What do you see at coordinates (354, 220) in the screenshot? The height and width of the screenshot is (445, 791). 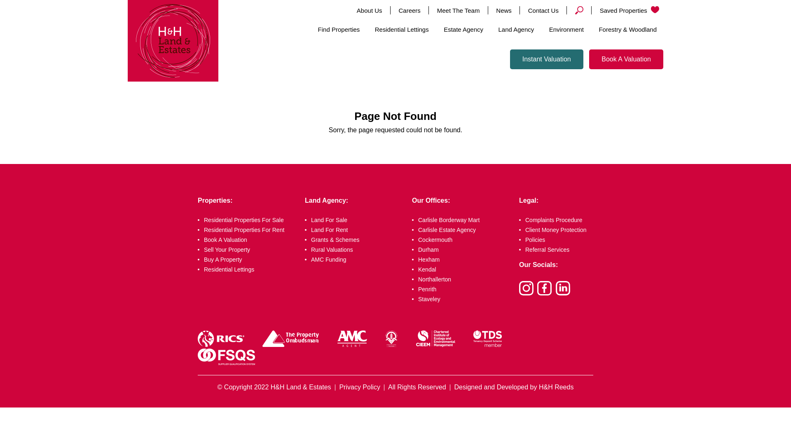 I see `Land For Sale` at bounding box center [354, 220].